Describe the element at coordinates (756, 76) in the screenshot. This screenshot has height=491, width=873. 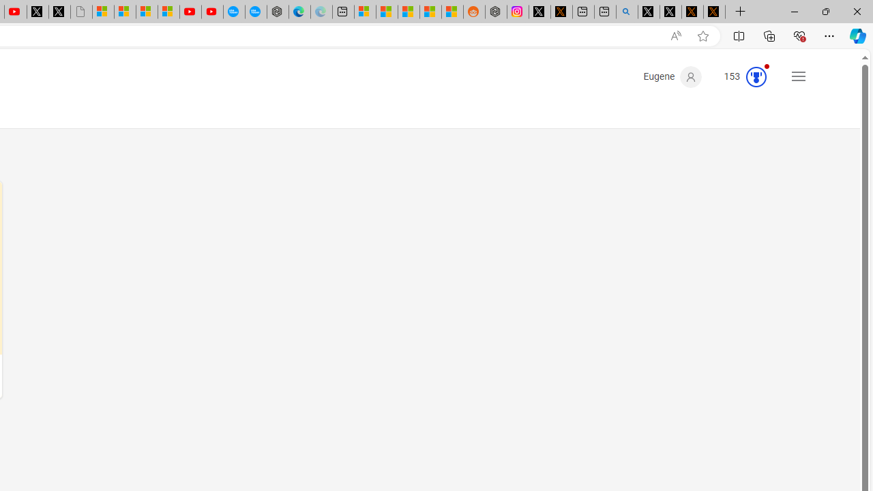
I see `Class: medal-circled` at that location.